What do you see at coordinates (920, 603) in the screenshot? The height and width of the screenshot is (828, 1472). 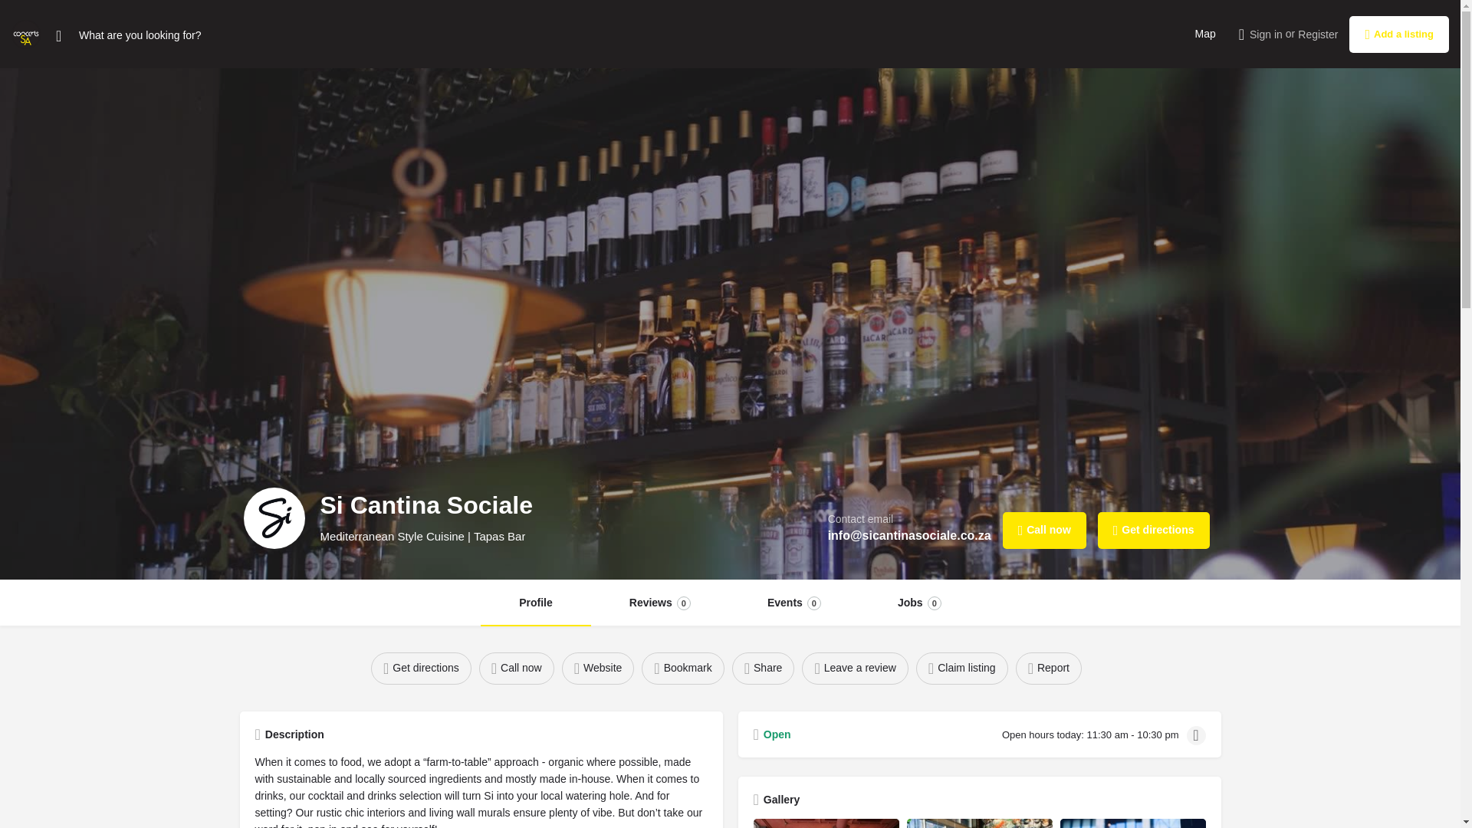 I see `Report` at bounding box center [920, 603].